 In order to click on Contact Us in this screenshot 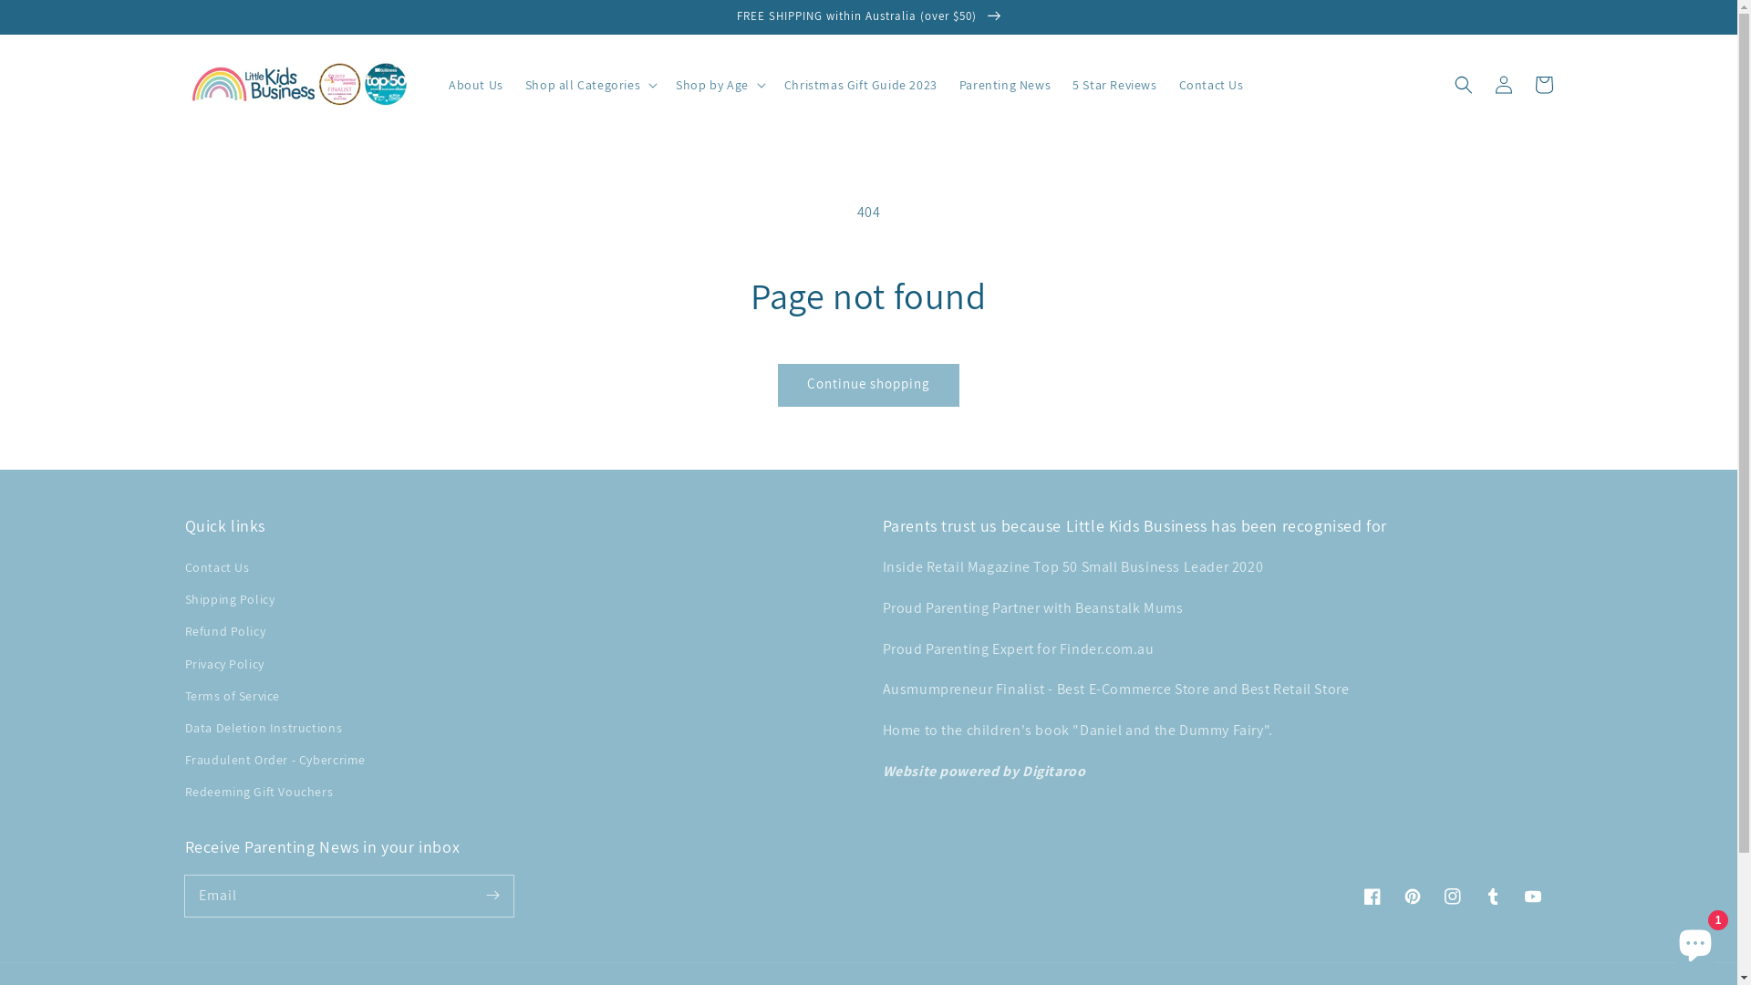, I will do `click(1211, 85)`.